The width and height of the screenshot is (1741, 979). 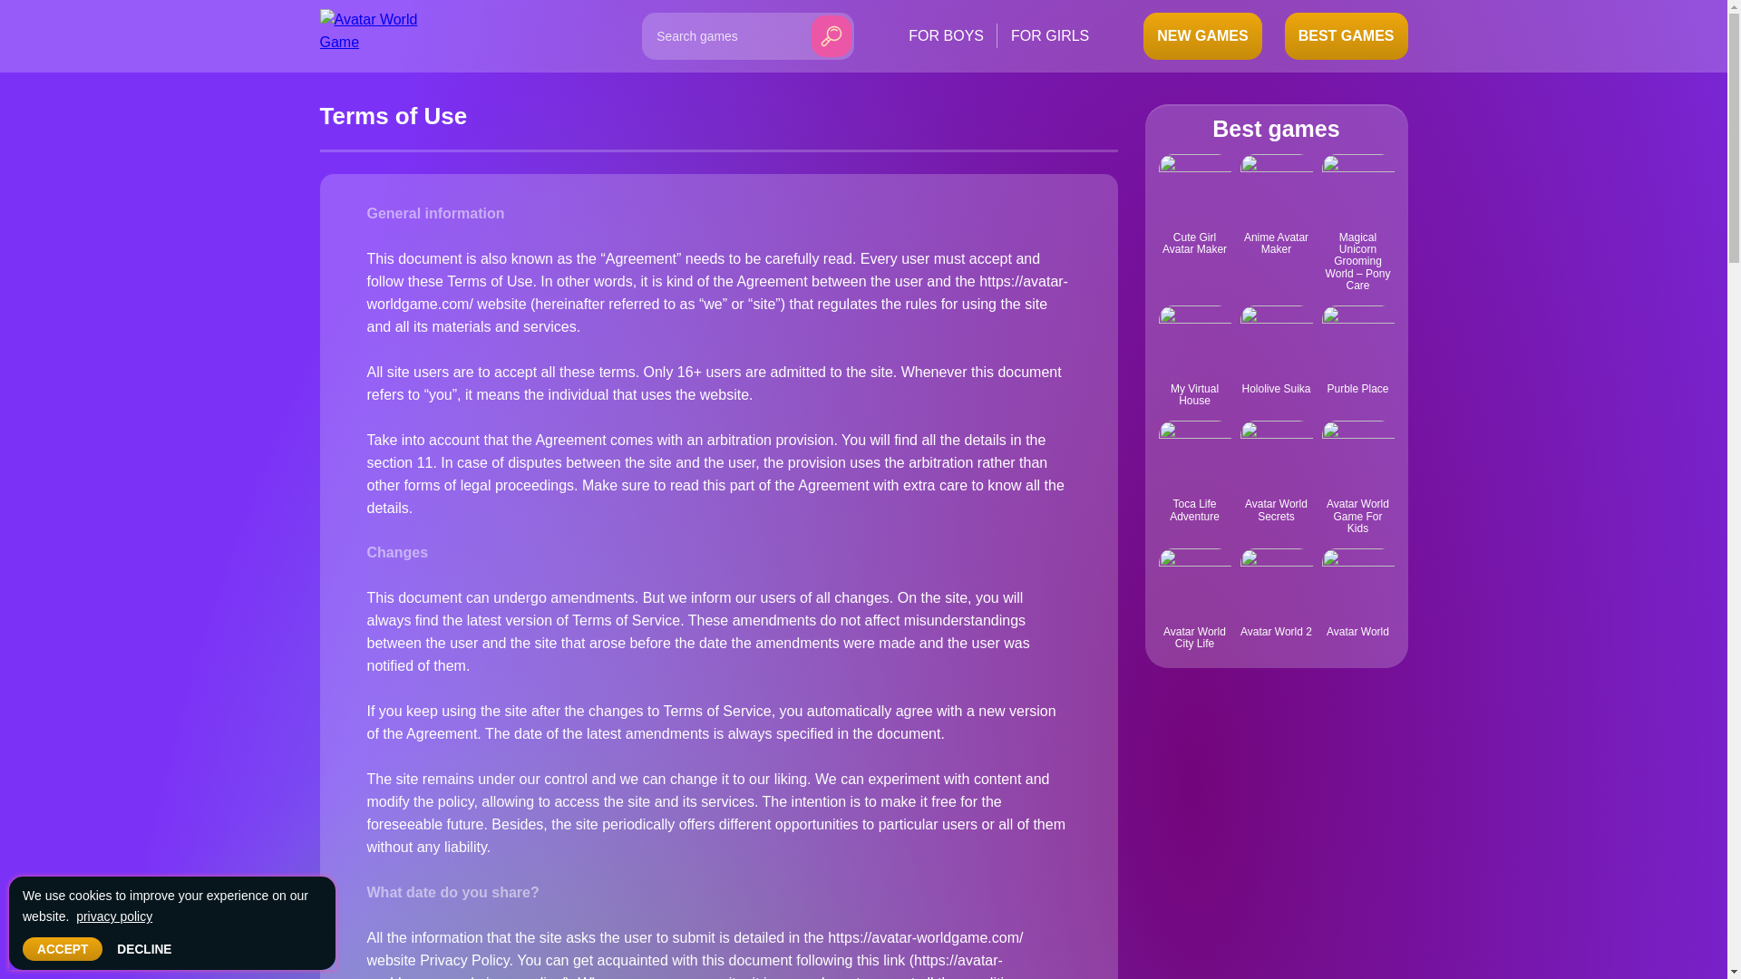 What do you see at coordinates (62, 948) in the screenshot?
I see `ACCEPT` at bounding box center [62, 948].